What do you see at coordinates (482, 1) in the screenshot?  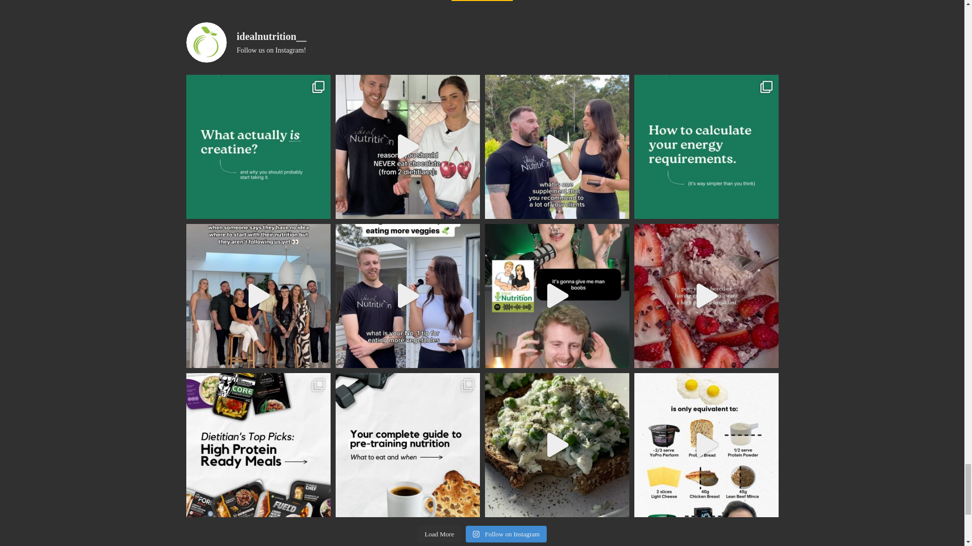 I see `Subscribe` at bounding box center [482, 1].